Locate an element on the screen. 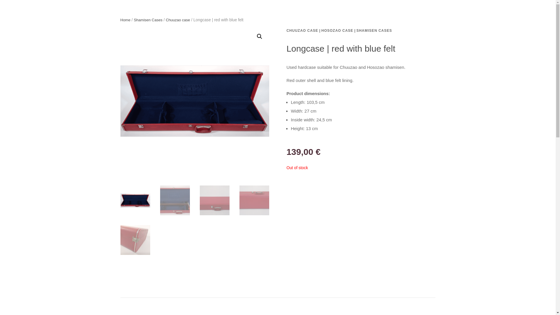 This screenshot has width=560, height=315. HOSOZAO CASE is located at coordinates (337, 31).